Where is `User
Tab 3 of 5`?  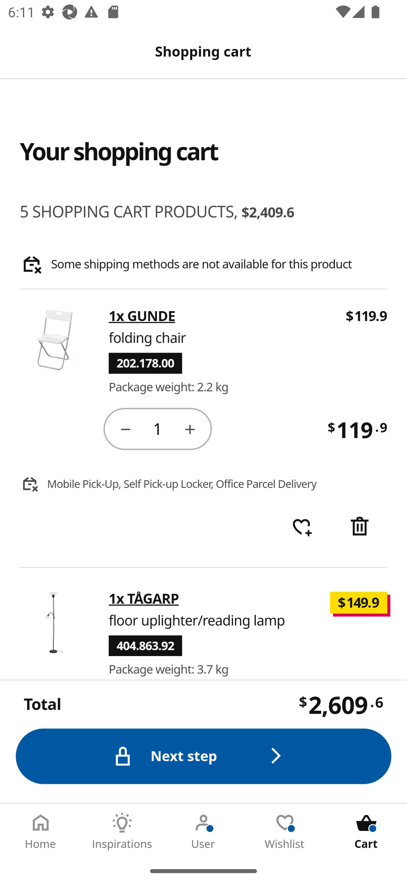 User
Tab 3 of 5 is located at coordinates (203, 831).